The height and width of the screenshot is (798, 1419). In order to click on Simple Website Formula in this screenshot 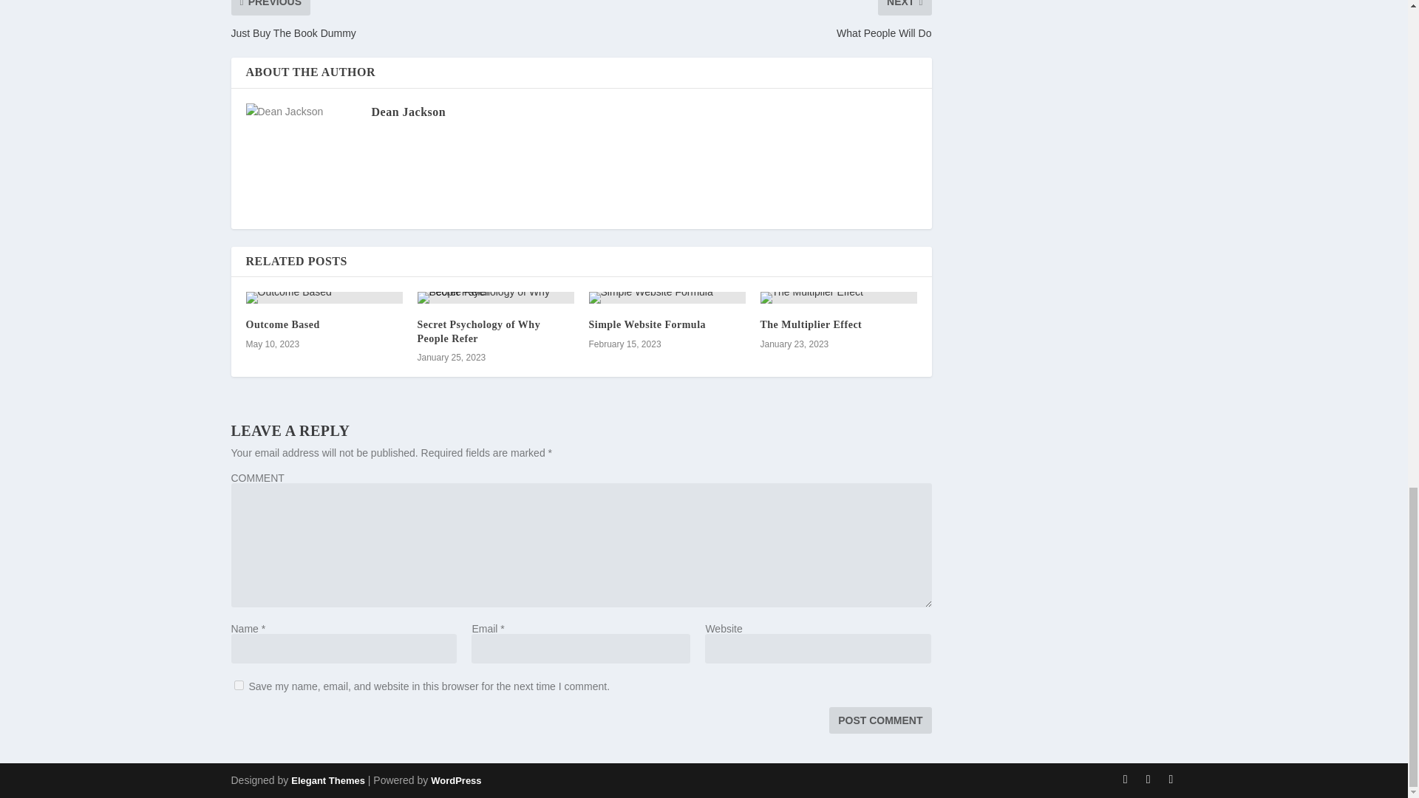, I will do `click(647, 325)`.